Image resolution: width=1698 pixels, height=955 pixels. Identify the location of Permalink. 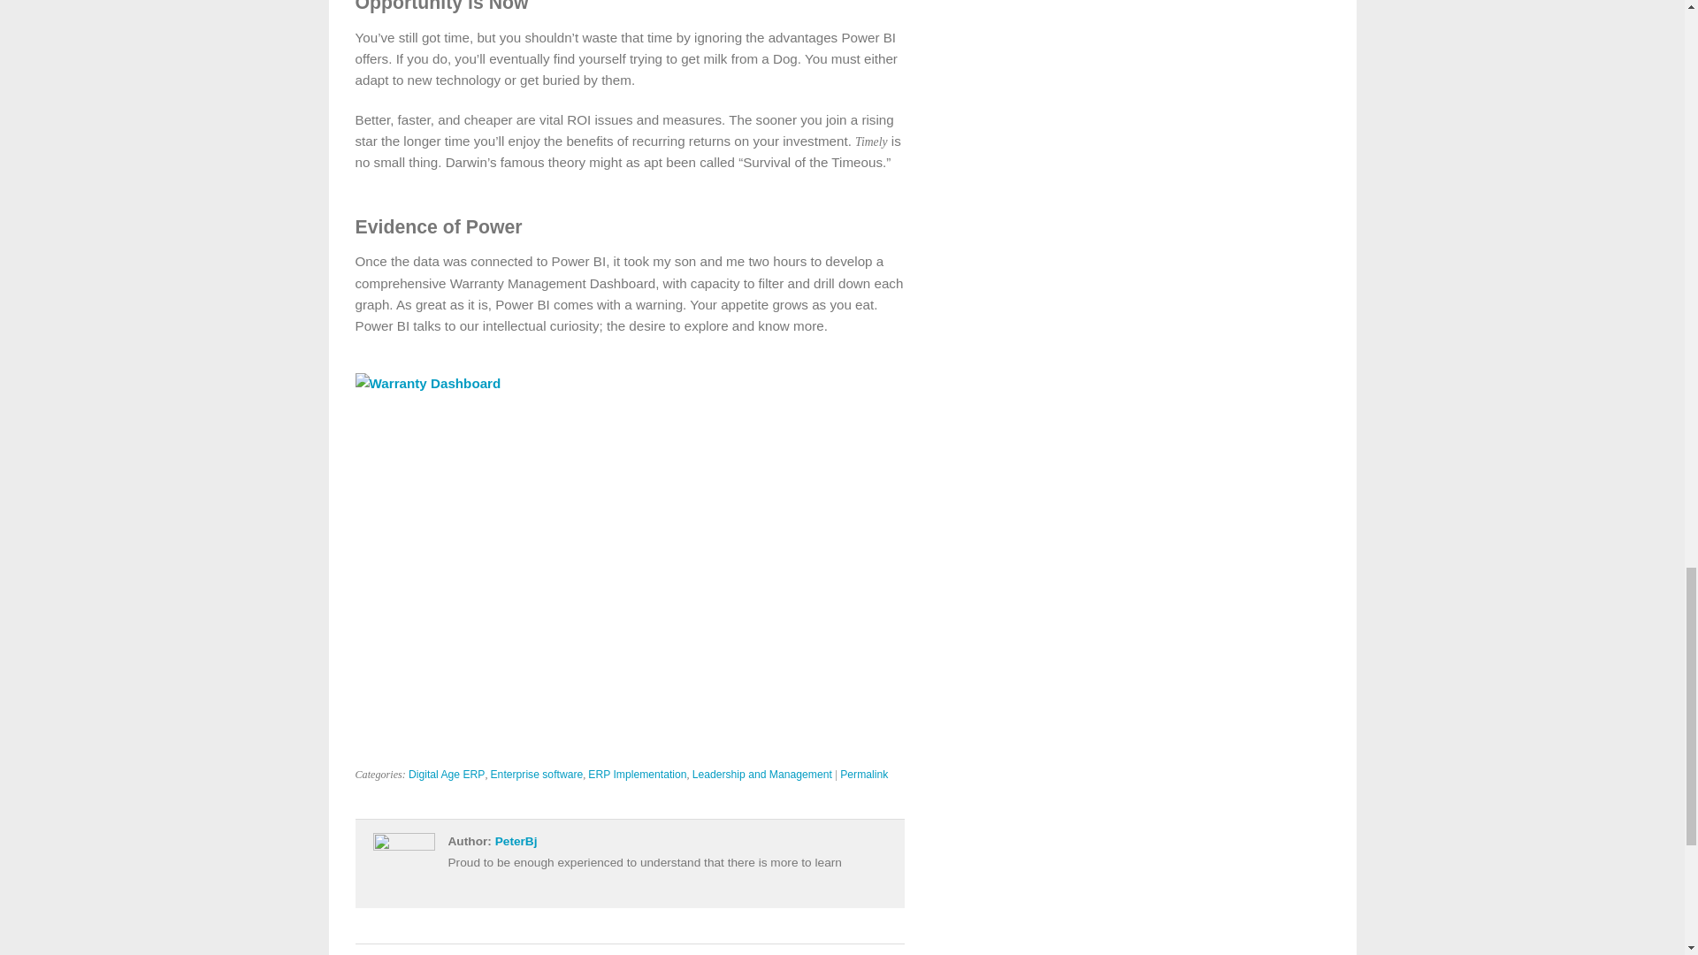
(864, 775).